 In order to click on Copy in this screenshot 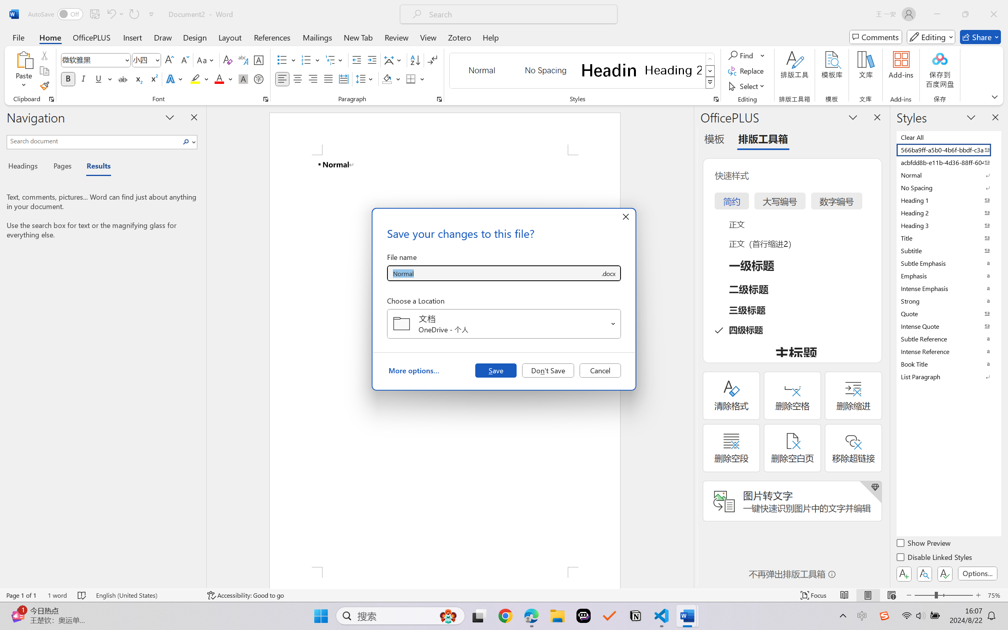, I will do `click(44, 71)`.